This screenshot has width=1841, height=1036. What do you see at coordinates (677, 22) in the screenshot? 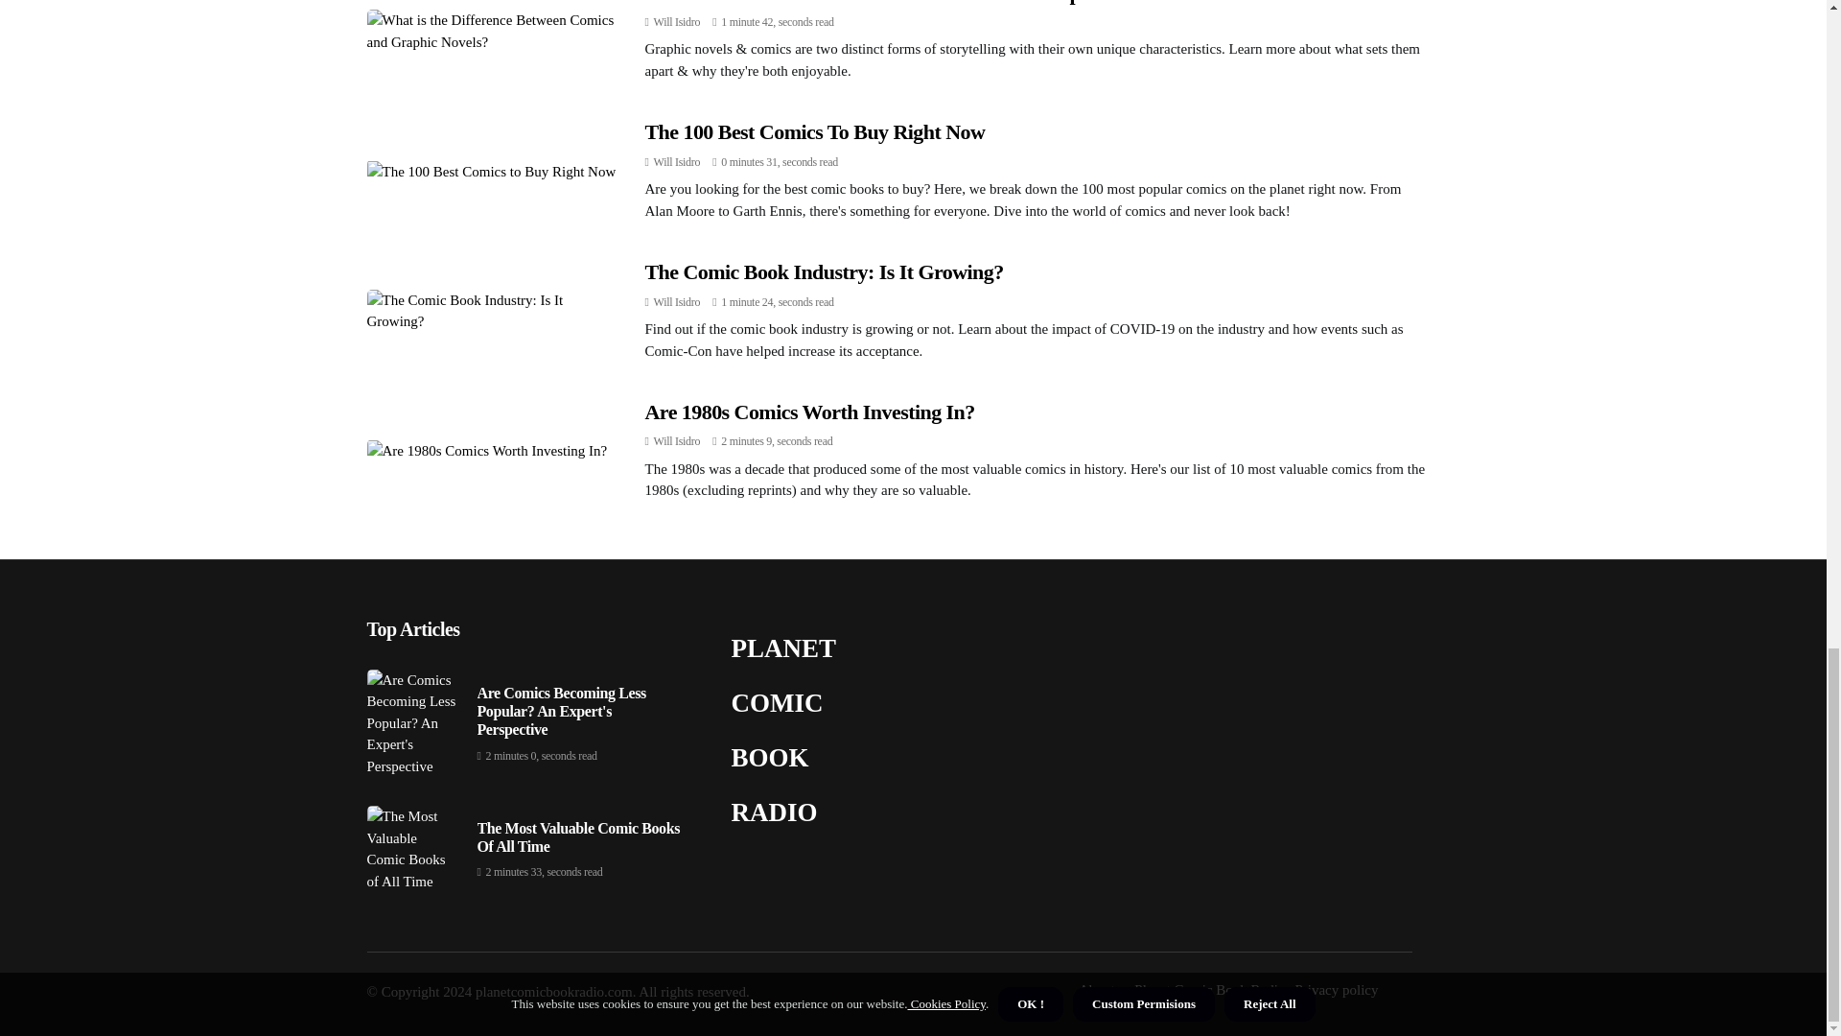
I see `Posts by Will Isidro` at bounding box center [677, 22].